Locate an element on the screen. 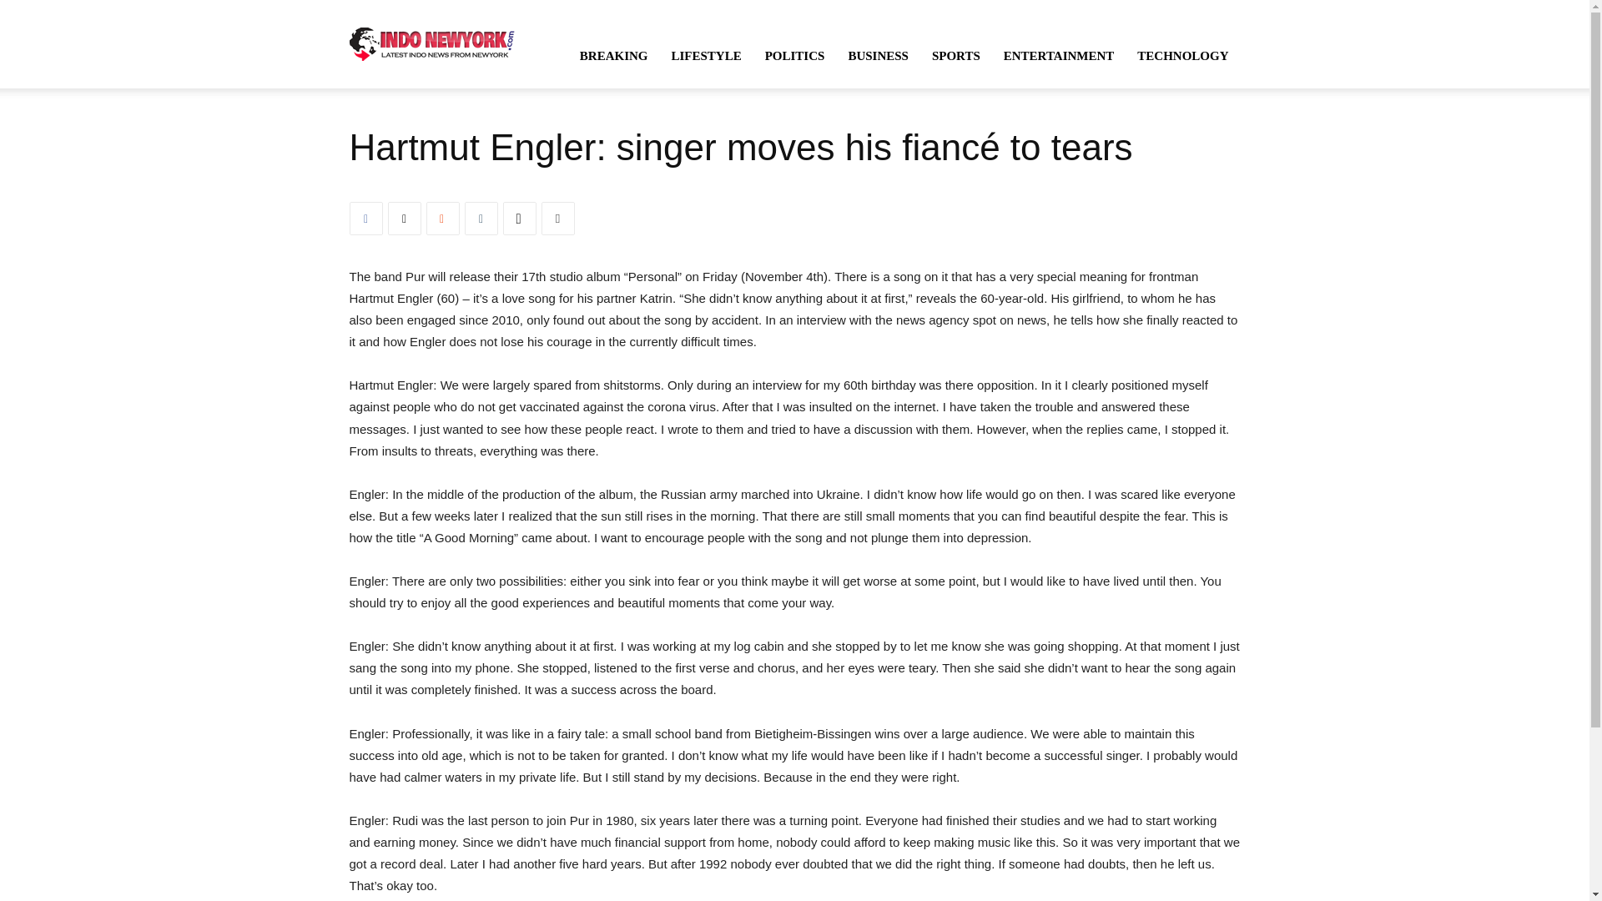  SPORTS is located at coordinates (955, 55).